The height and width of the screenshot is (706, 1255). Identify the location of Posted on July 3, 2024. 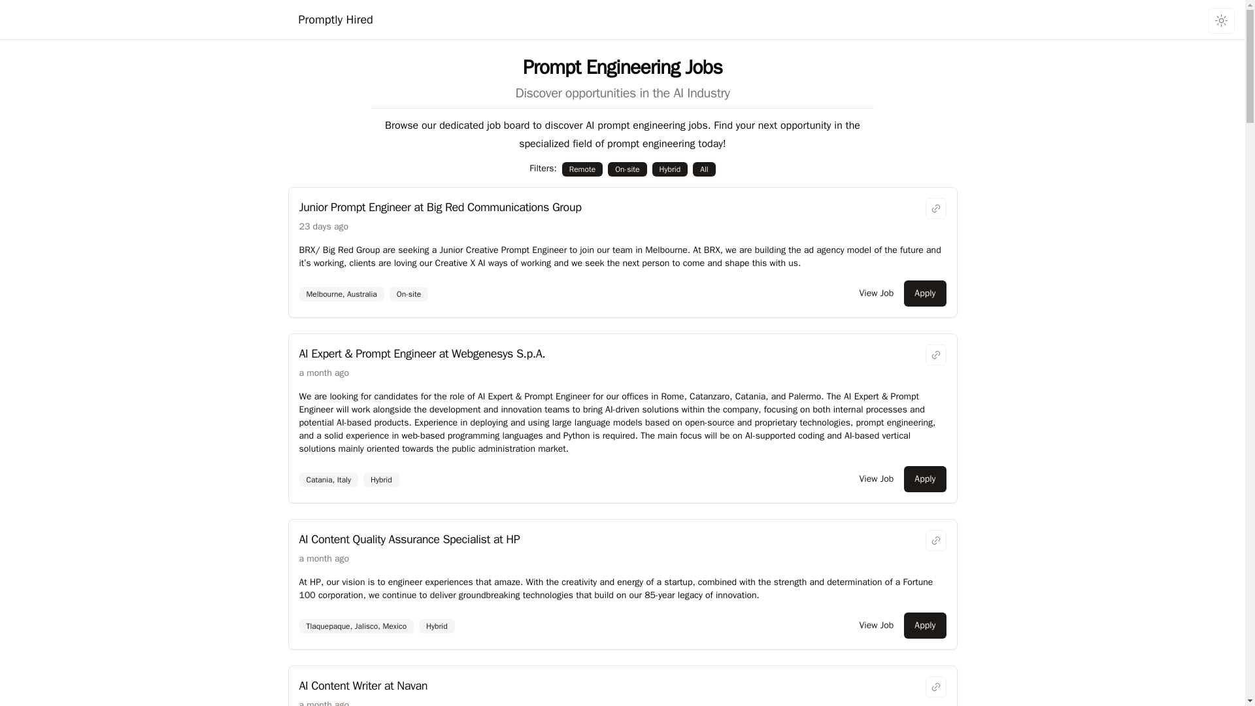
(324, 373).